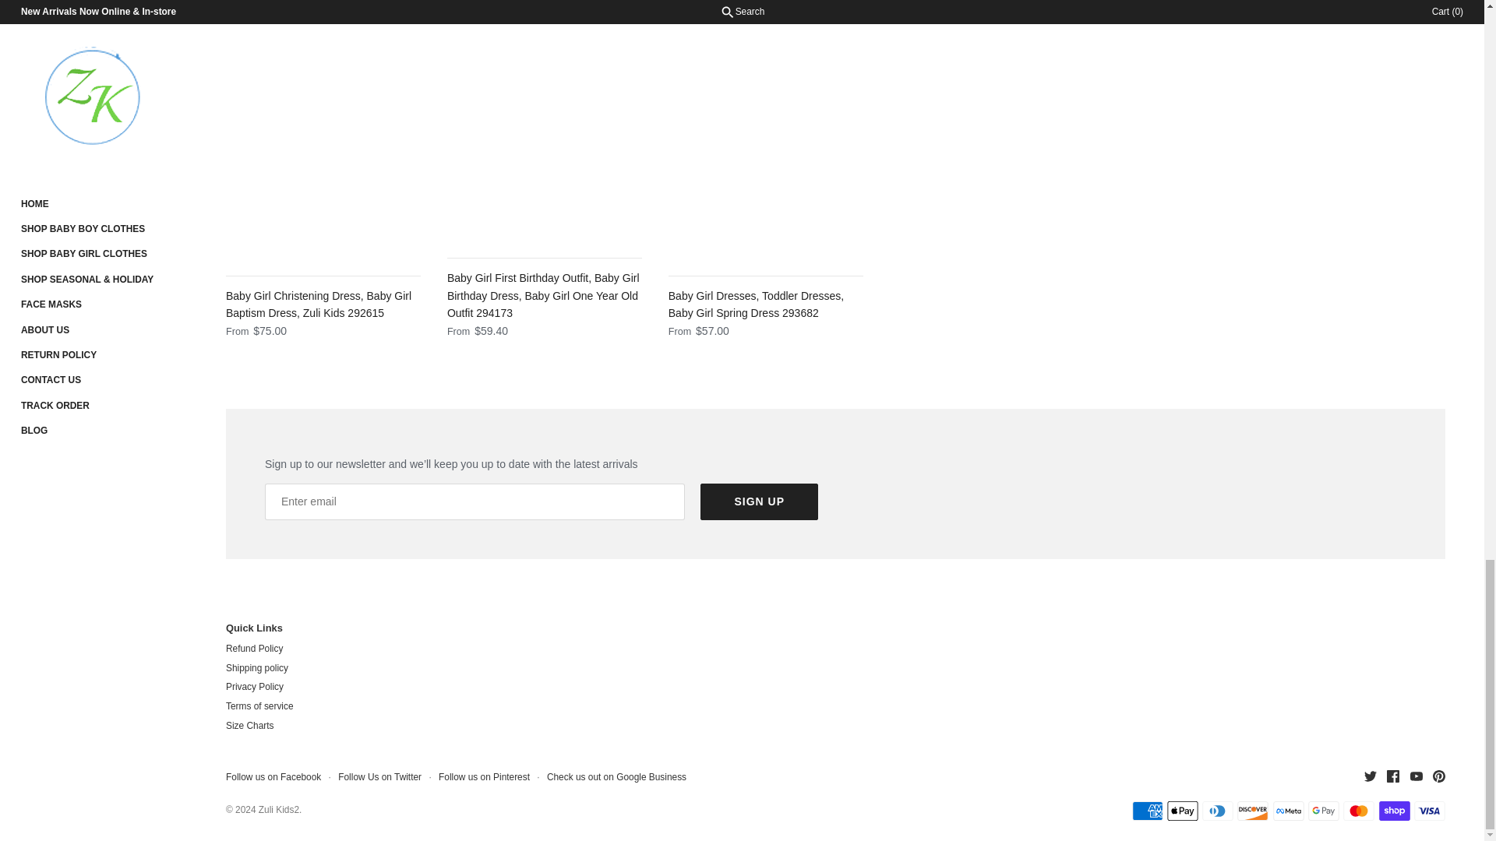 Image resolution: width=1496 pixels, height=841 pixels. Describe the element at coordinates (1395, 811) in the screenshot. I see `Shop Pay` at that location.